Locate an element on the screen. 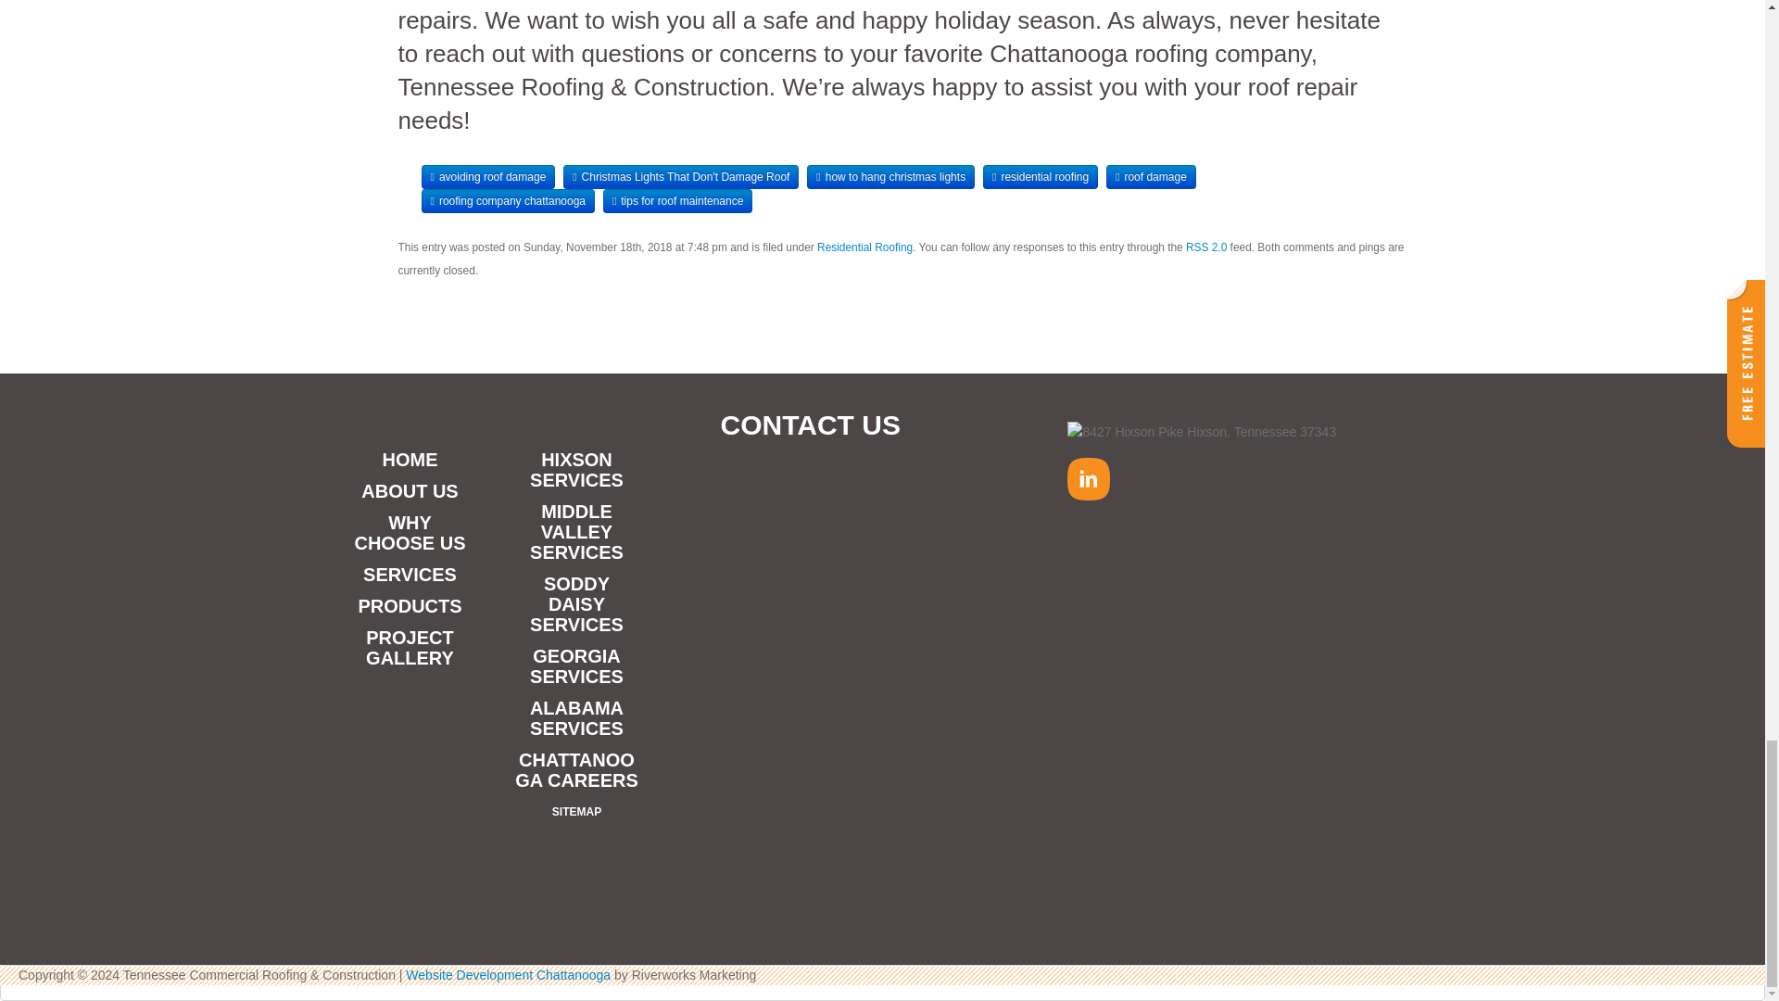  Christmas Lights That Don't Damage Roof is located at coordinates (681, 177).